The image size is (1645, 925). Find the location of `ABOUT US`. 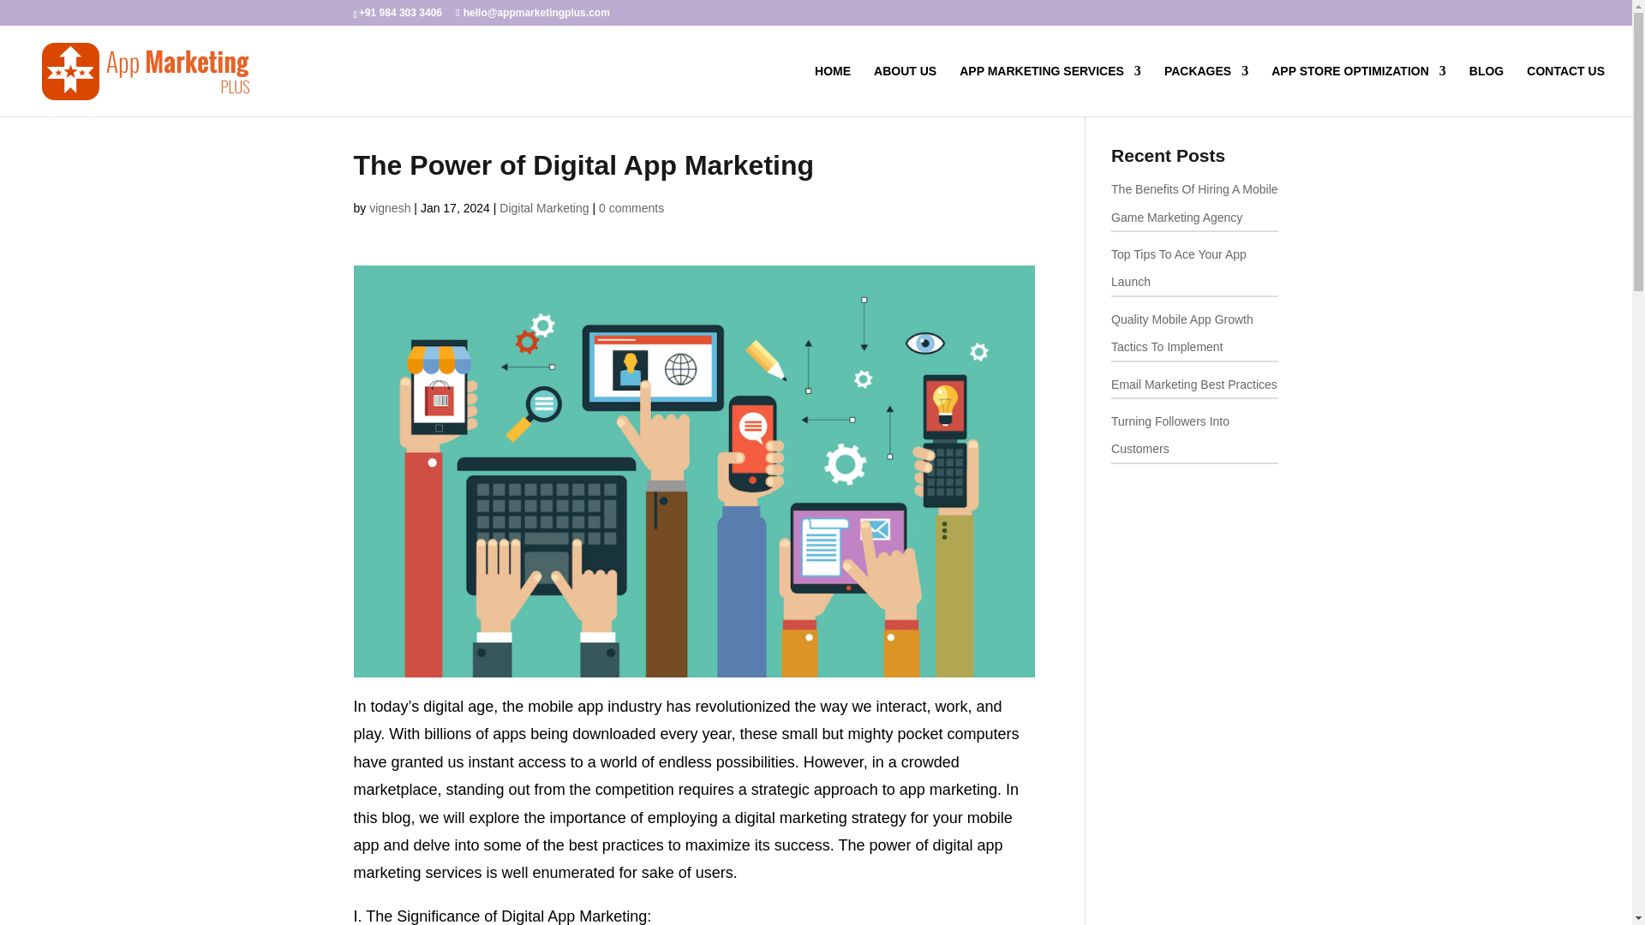

ABOUT US is located at coordinates (905, 91).